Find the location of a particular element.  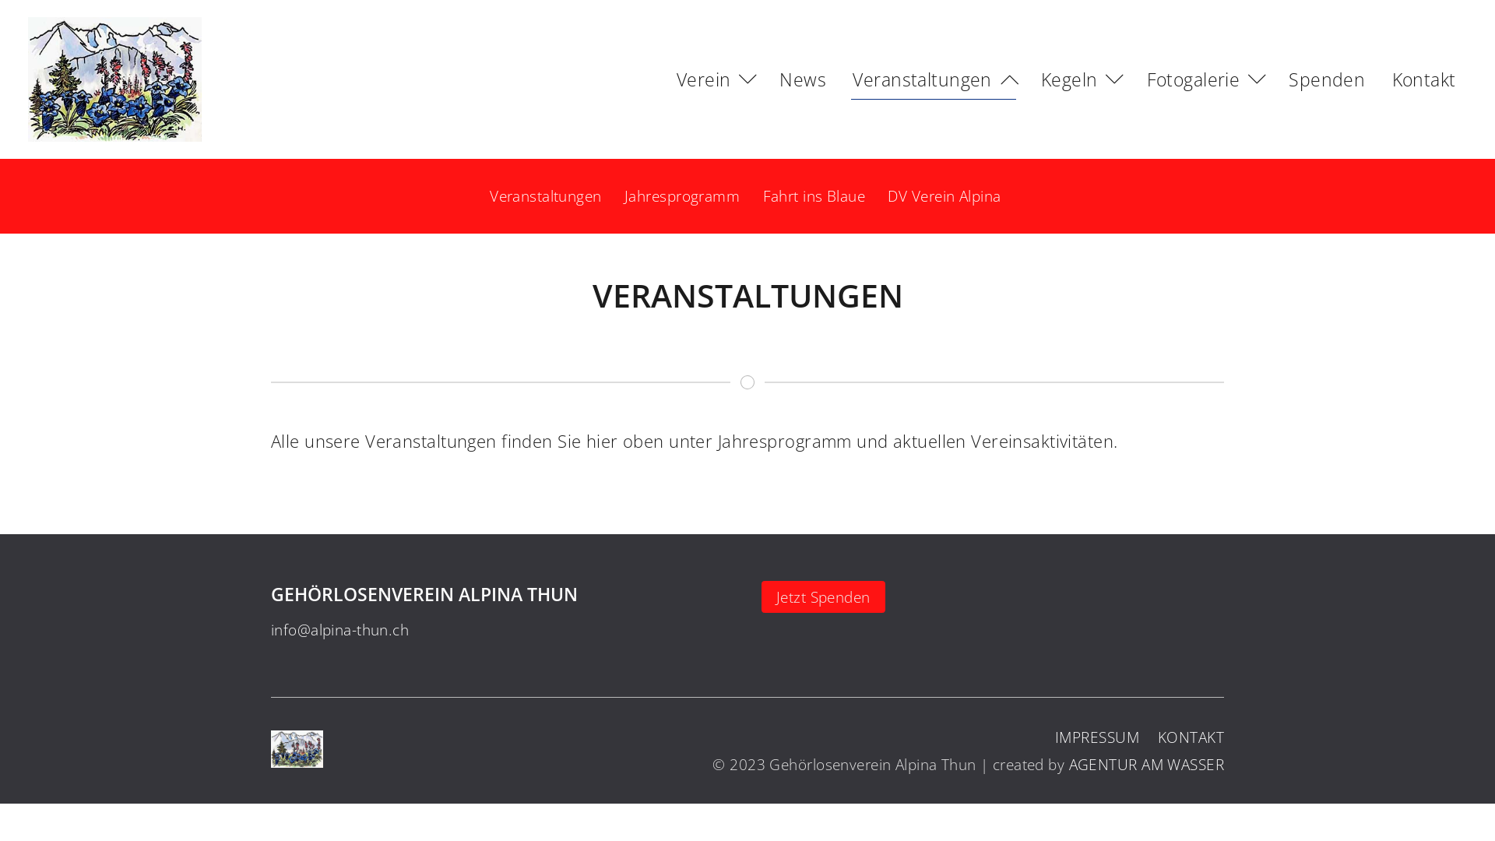

Kegeln is located at coordinates (1081, 79).